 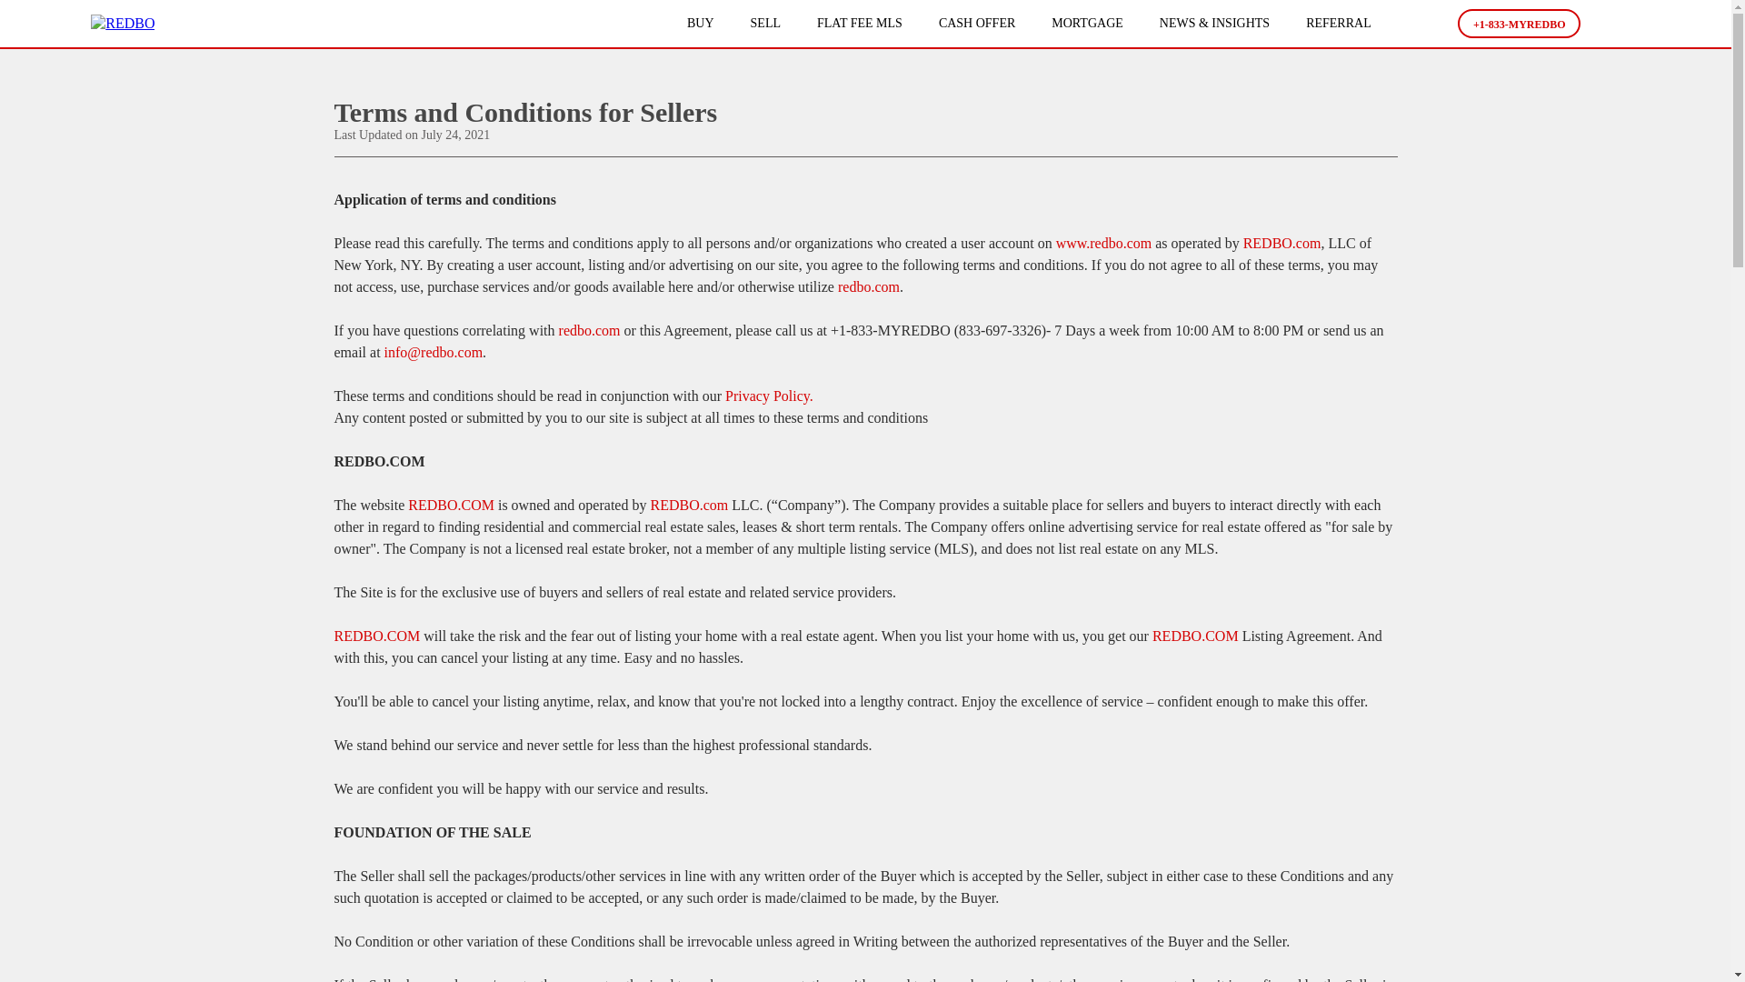 What do you see at coordinates (860, 24) in the screenshot?
I see `FLAT FEE MLS` at bounding box center [860, 24].